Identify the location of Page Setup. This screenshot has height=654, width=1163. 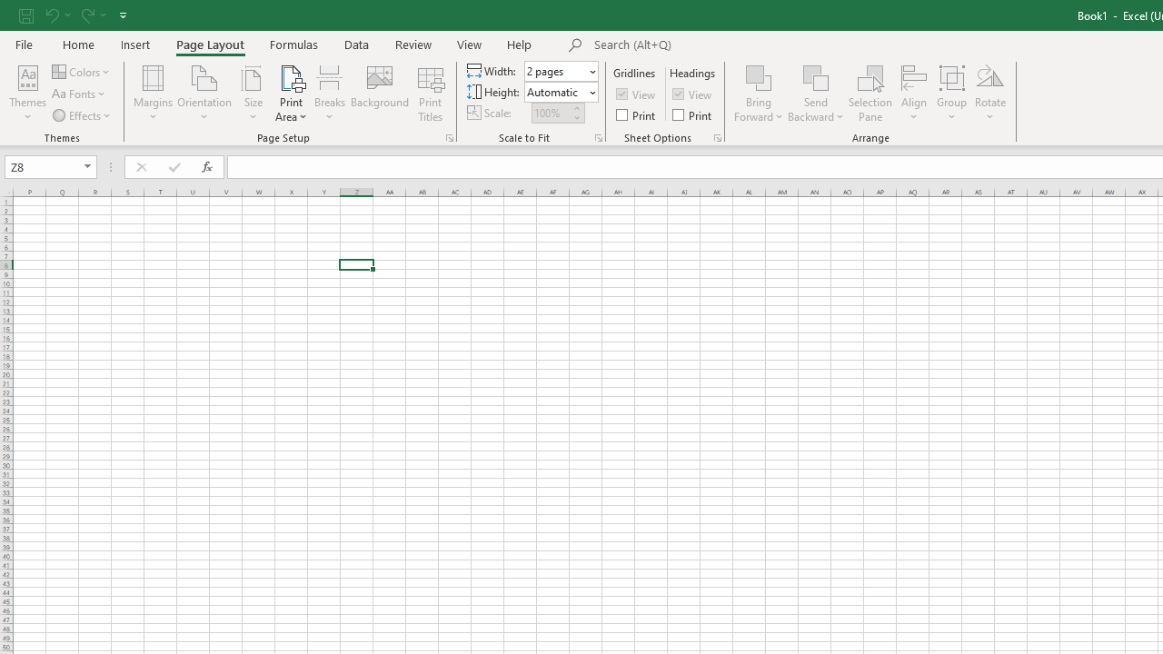
(598, 138).